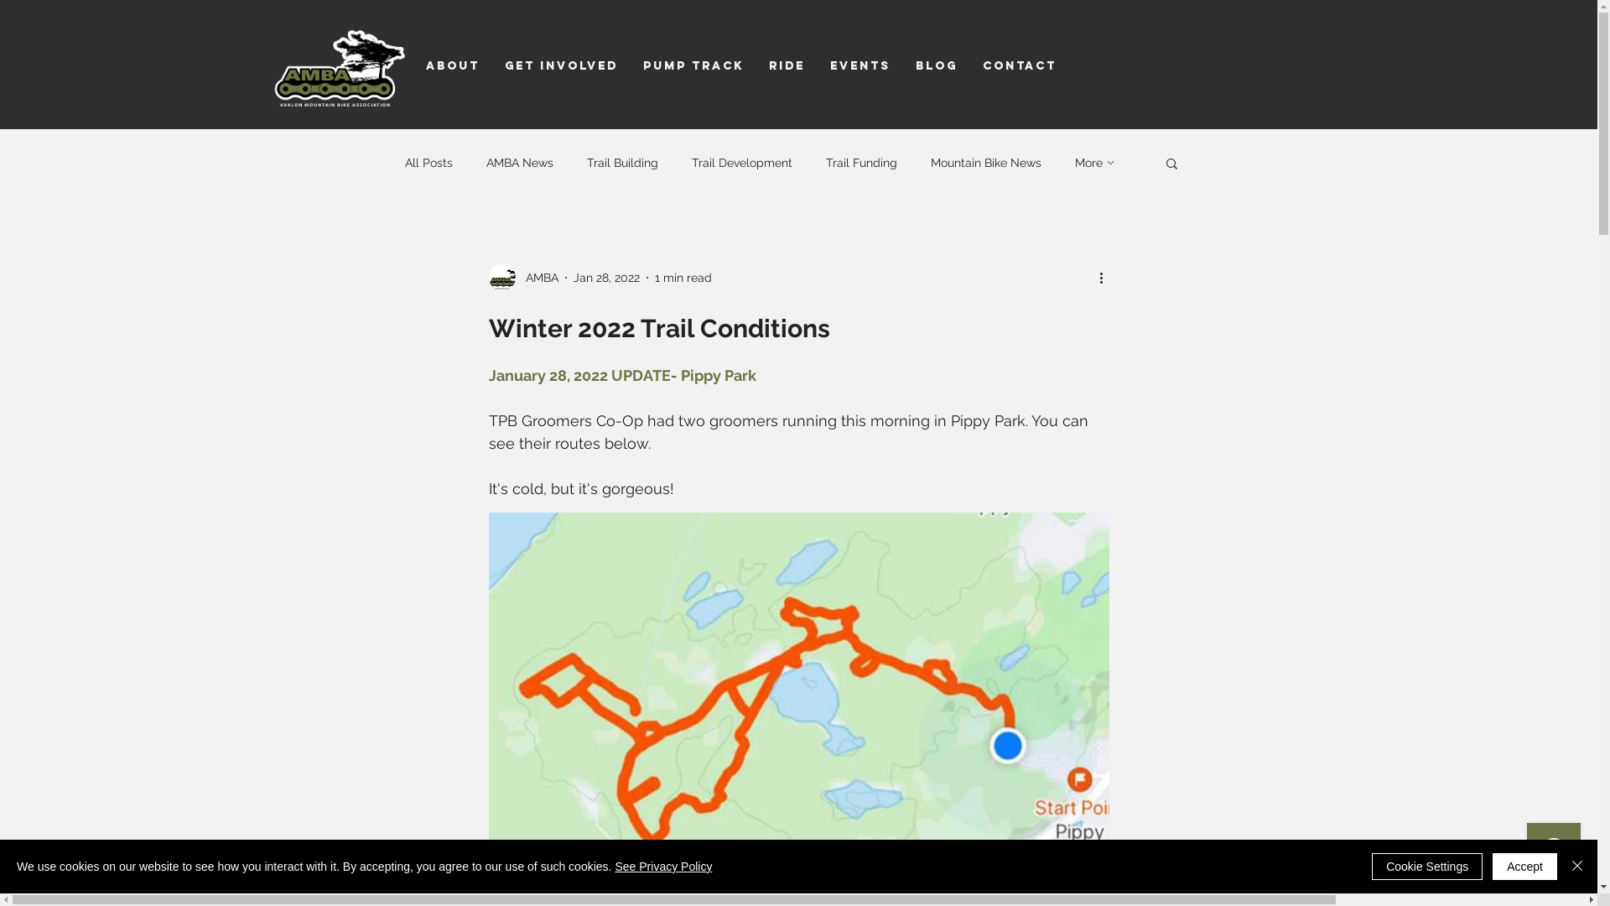 This screenshot has width=1610, height=906. I want to click on Trail Funding, so click(860, 163).